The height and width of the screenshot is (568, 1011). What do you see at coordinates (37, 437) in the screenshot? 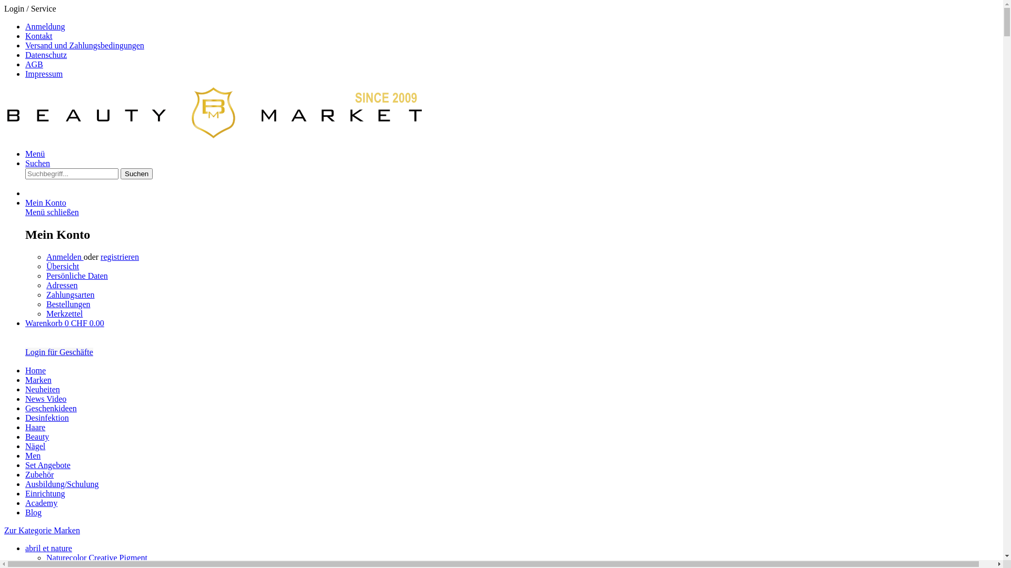
I see `Beauty` at bounding box center [37, 437].